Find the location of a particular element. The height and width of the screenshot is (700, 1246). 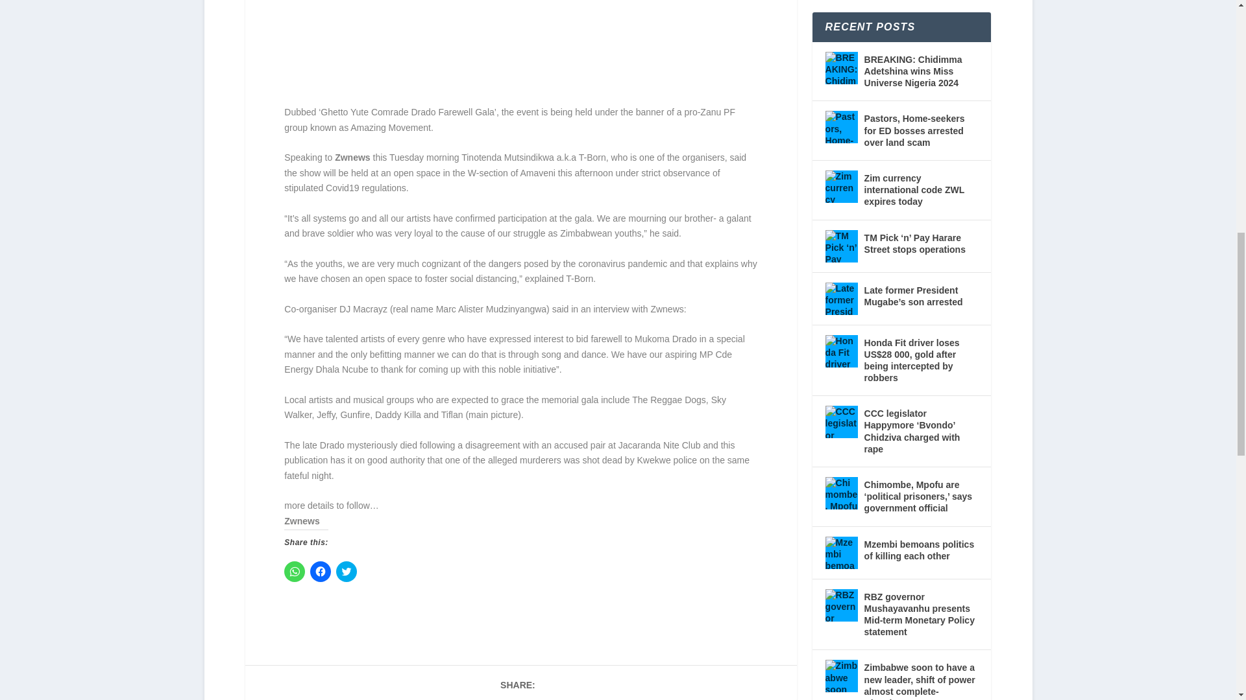

Click to share on WhatsApp is located at coordinates (295, 572).